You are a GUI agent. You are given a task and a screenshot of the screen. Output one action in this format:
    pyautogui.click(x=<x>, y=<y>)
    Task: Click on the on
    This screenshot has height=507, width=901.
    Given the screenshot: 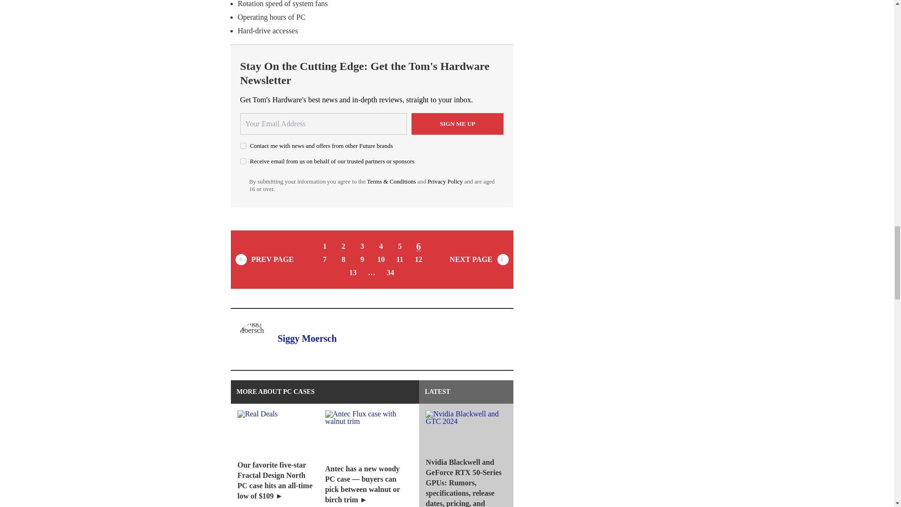 What is the action you would take?
    pyautogui.click(x=243, y=146)
    